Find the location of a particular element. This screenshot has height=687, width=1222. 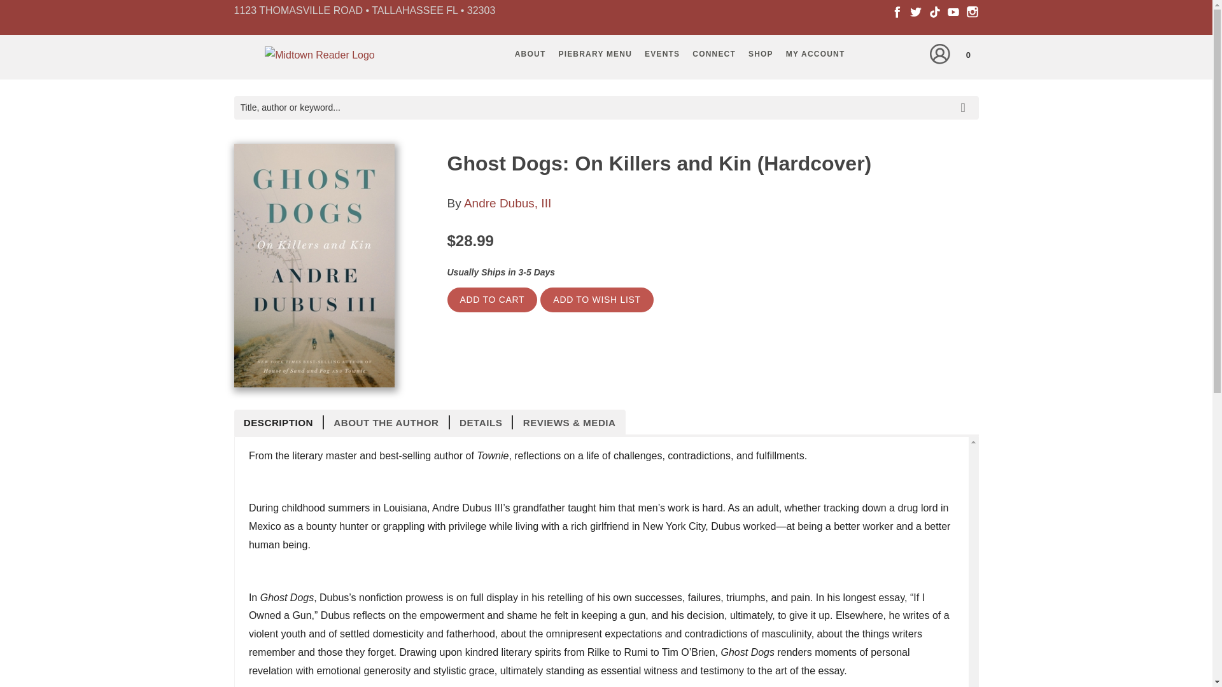

Partner with Midtown Reader! is located at coordinates (713, 54).